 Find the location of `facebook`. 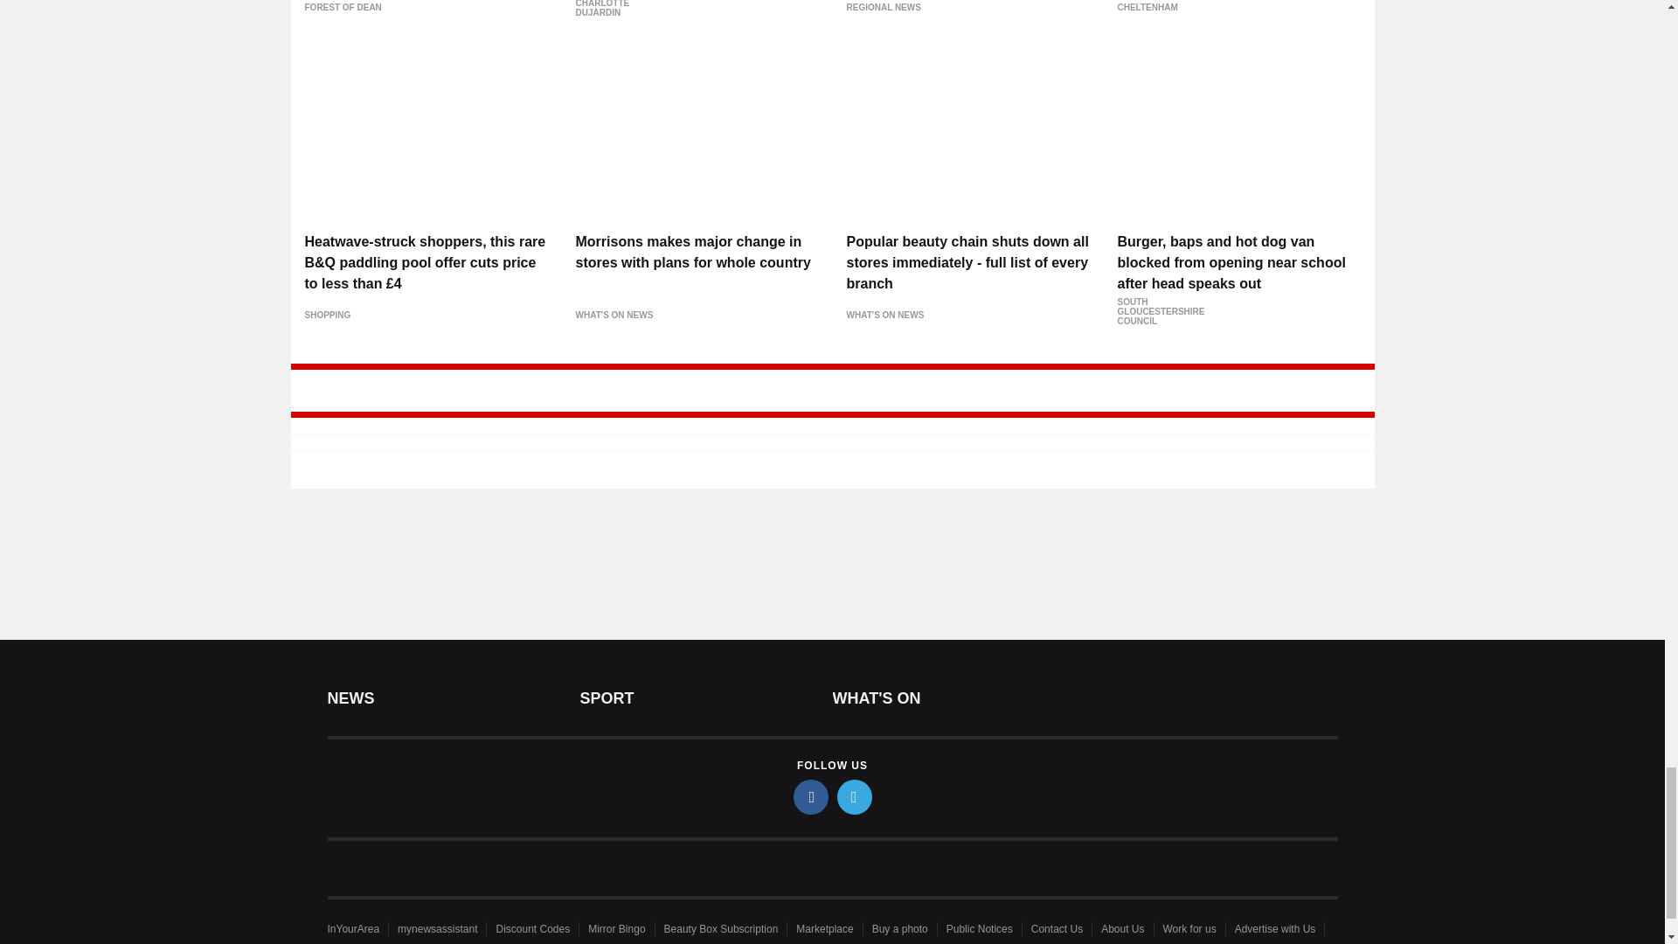

facebook is located at coordinates (811, 797).